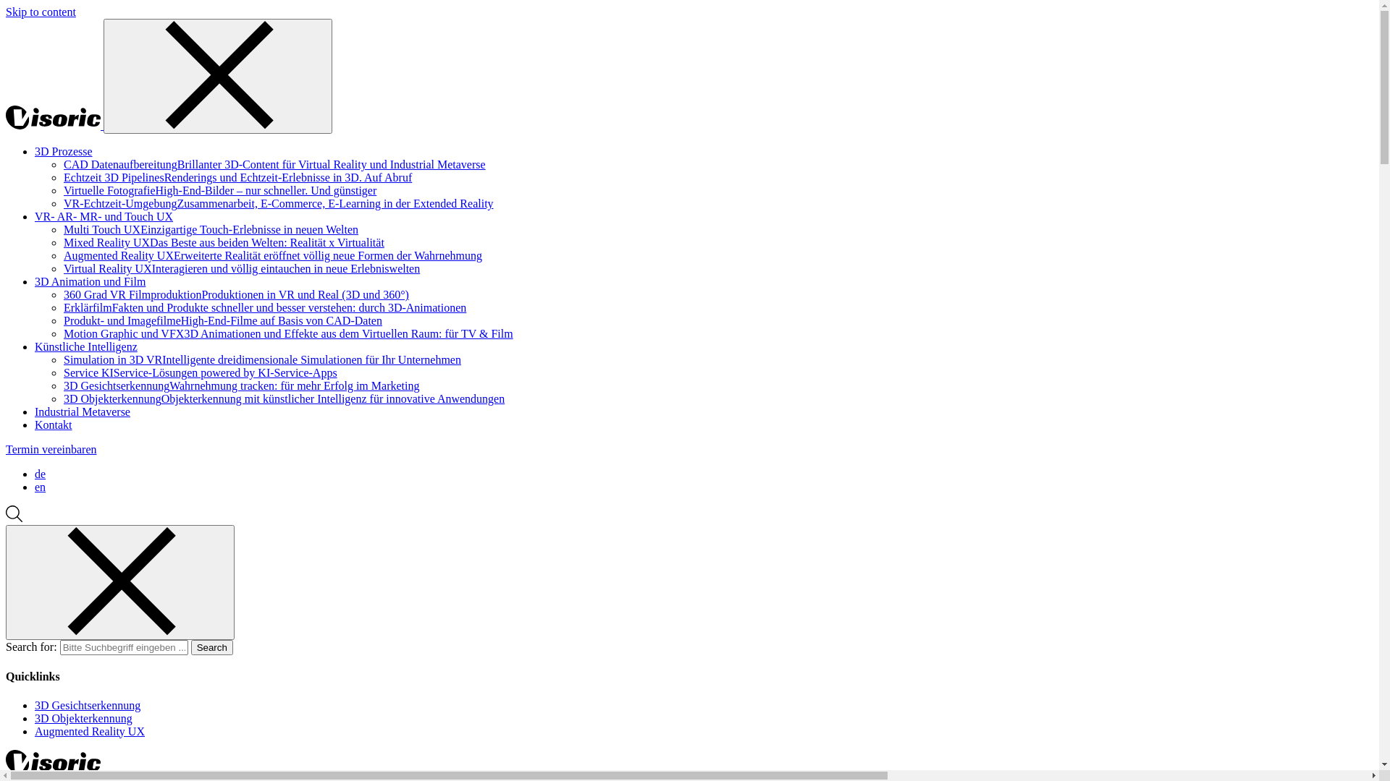 This screenshot has height=781, width=1390. I want to click on Termin vereinbaren, so click(51, 449).